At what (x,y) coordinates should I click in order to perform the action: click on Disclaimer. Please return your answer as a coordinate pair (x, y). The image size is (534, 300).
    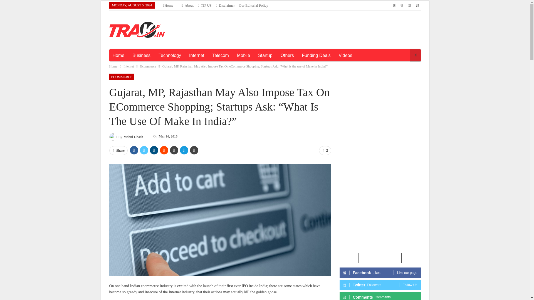
    Looking at the image, I should click on (225, 5).